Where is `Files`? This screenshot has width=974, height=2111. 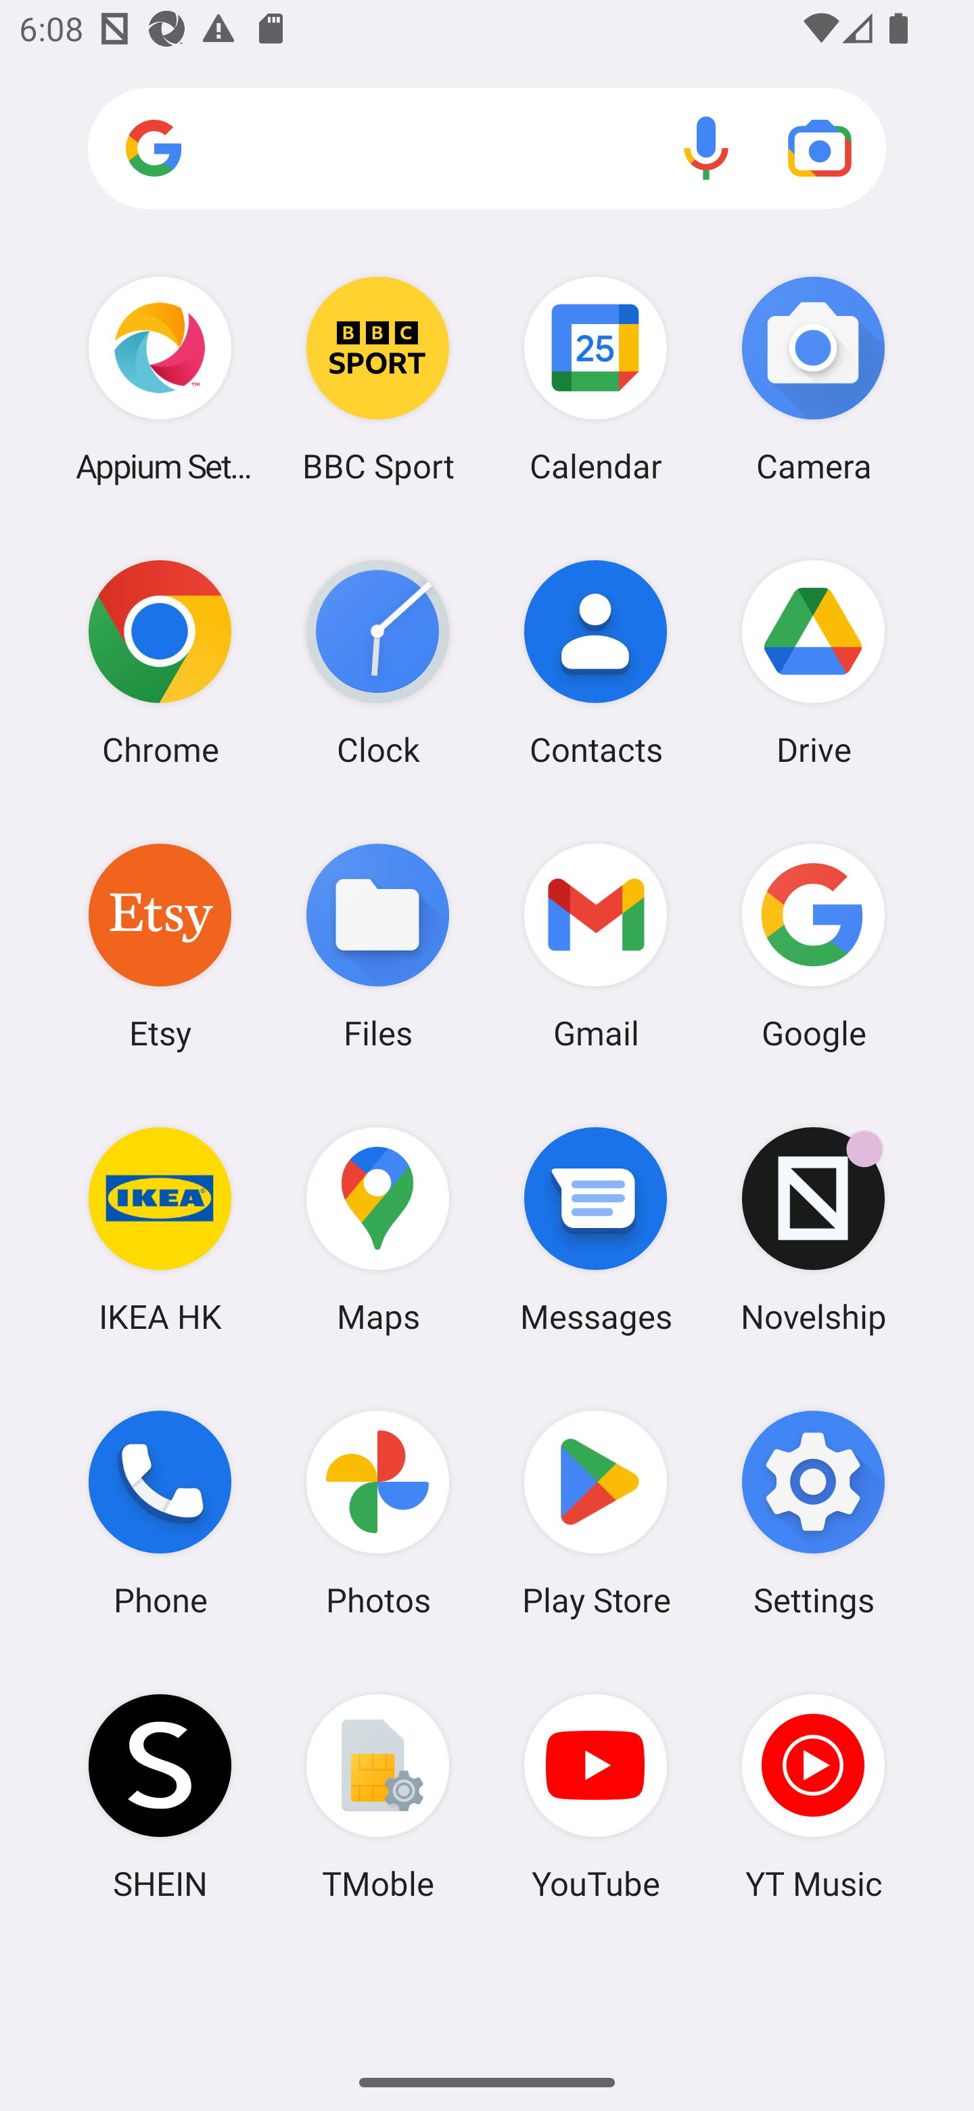
Files is located at coordinates (377, 945).